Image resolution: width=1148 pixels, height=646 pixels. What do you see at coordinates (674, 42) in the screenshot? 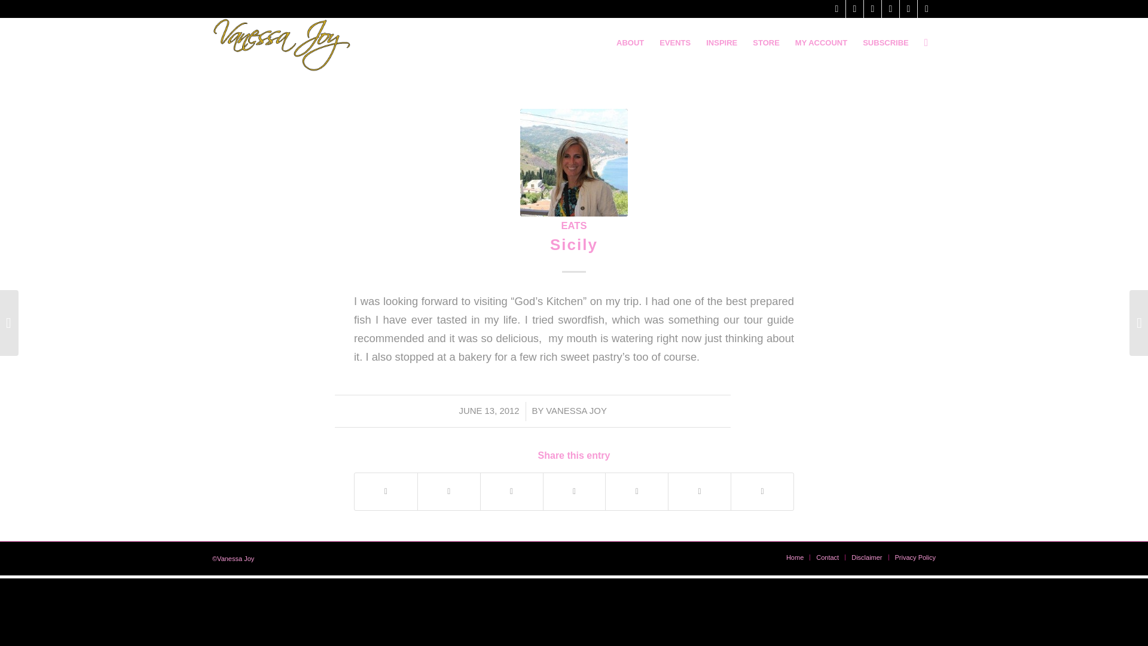
I see `EVENTS` at bounding box center [674, 42].